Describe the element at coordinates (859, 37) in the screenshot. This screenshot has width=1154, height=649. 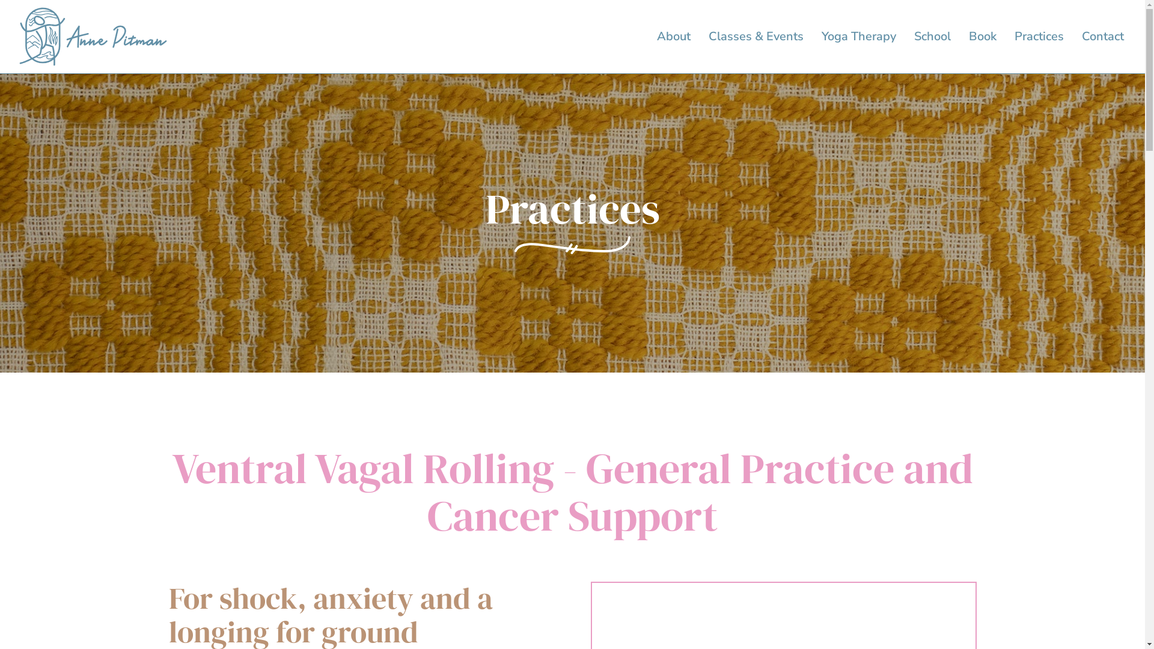
I see `Yoga Therapy` at that location.